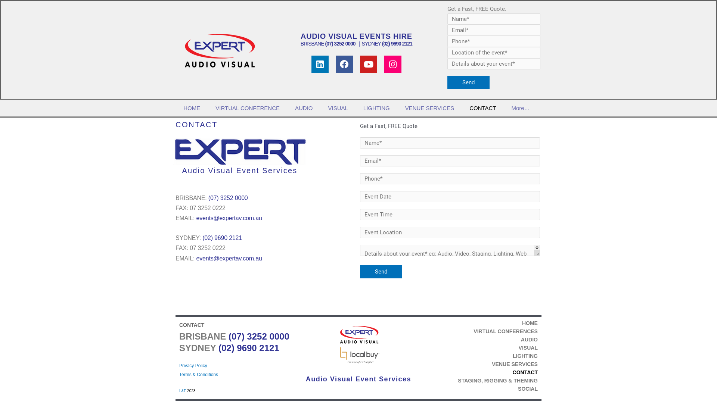 This screenshot has width=717, height=403. What do you see at coordinates (320, 64) in the screenshot?
I see `Linkedin` at bounding box center [320, 64].